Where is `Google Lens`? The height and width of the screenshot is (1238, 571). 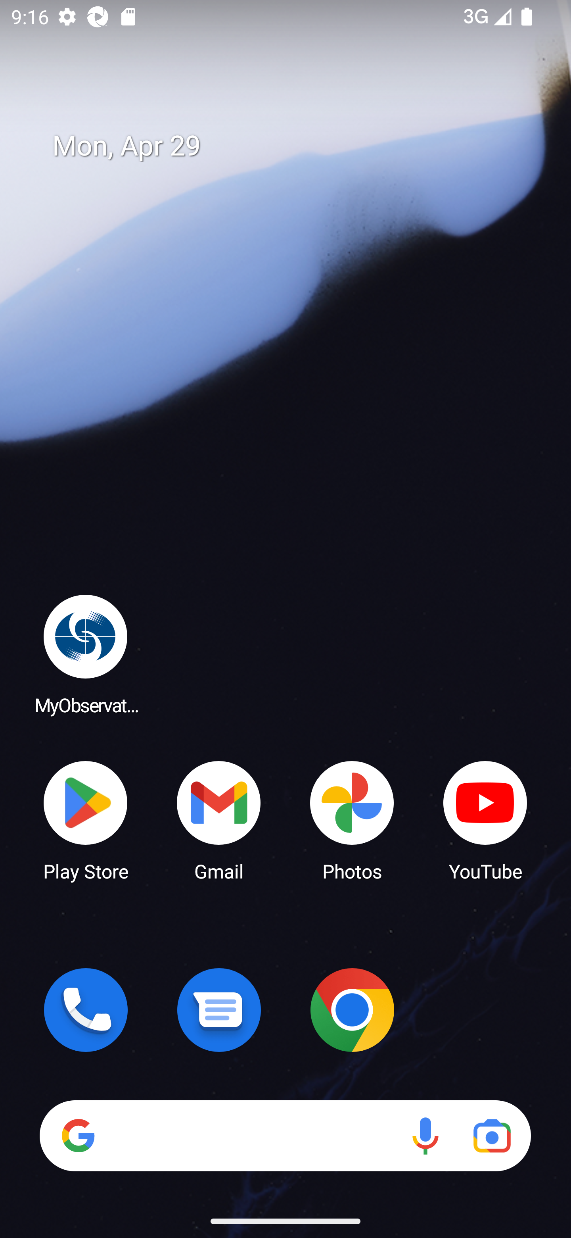
Google Lens is located at coordinates (492, 1136).